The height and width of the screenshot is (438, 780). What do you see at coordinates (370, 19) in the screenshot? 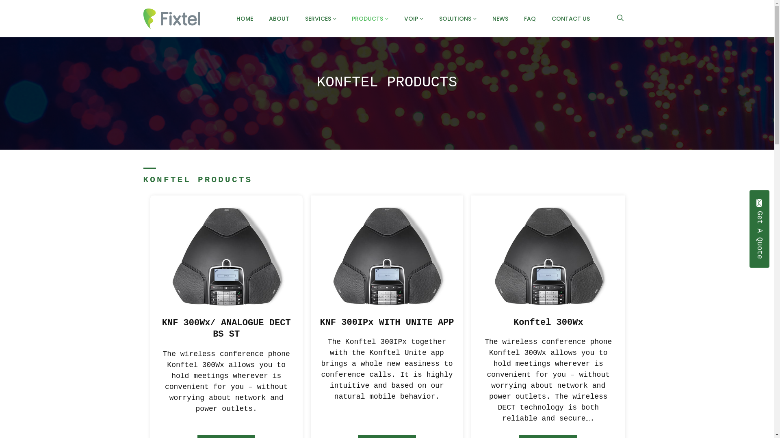
I see `PRODUCTS` at bounding box center [370, 19].